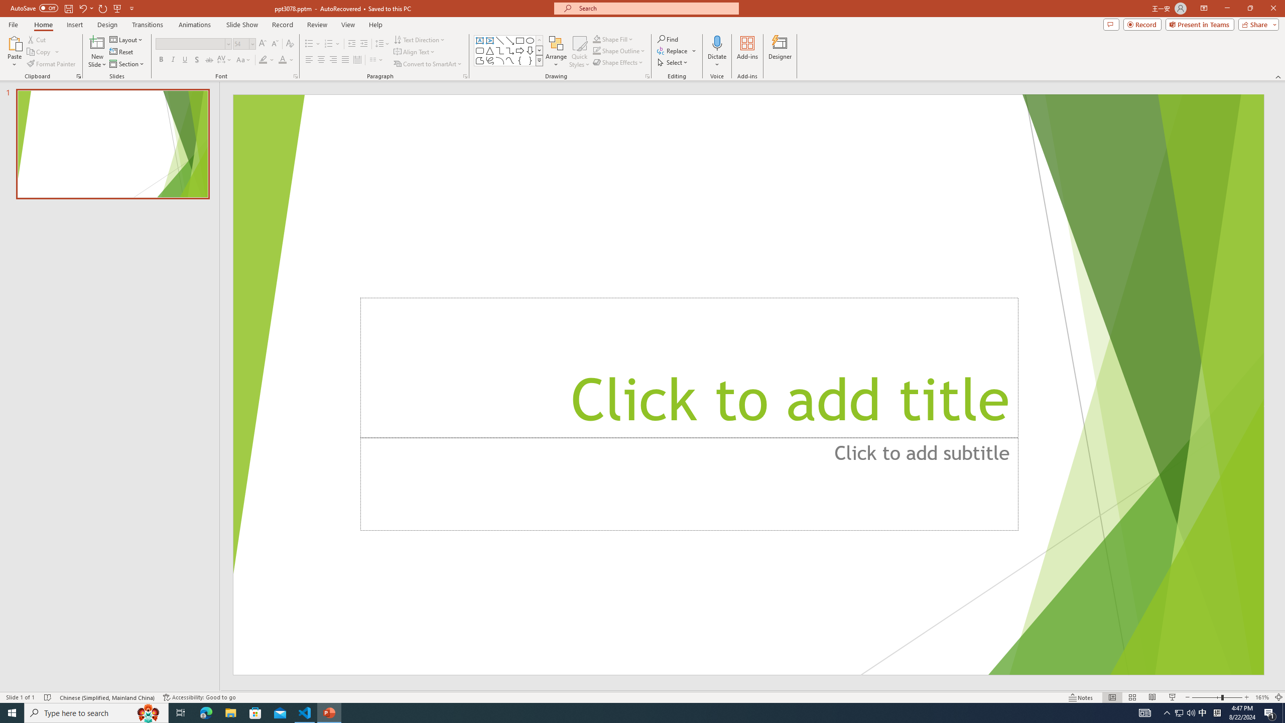 Image resolution: width=1285 pixels, height=723 pixels. I want to click on Quick Access Toolbar, so click(73, 9).